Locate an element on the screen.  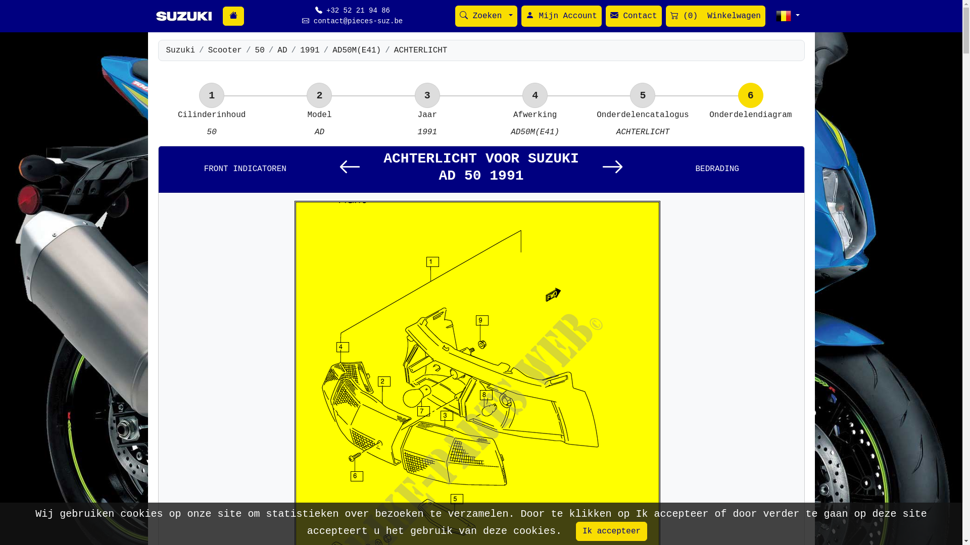
2
Model
AD is located at coordinates (319, 124).